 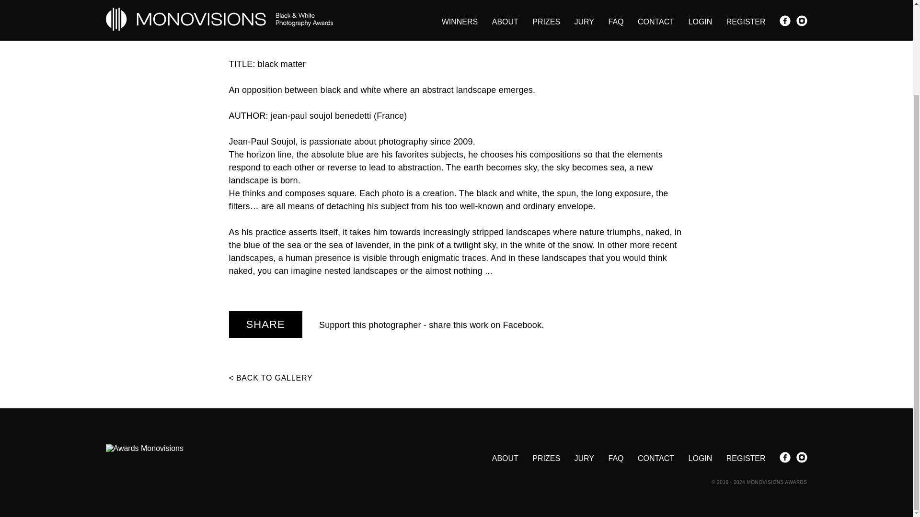 What do you see at coordinates (265, 325) in the screenshot?
I see `SHARE` at bounding box center [265, 325].